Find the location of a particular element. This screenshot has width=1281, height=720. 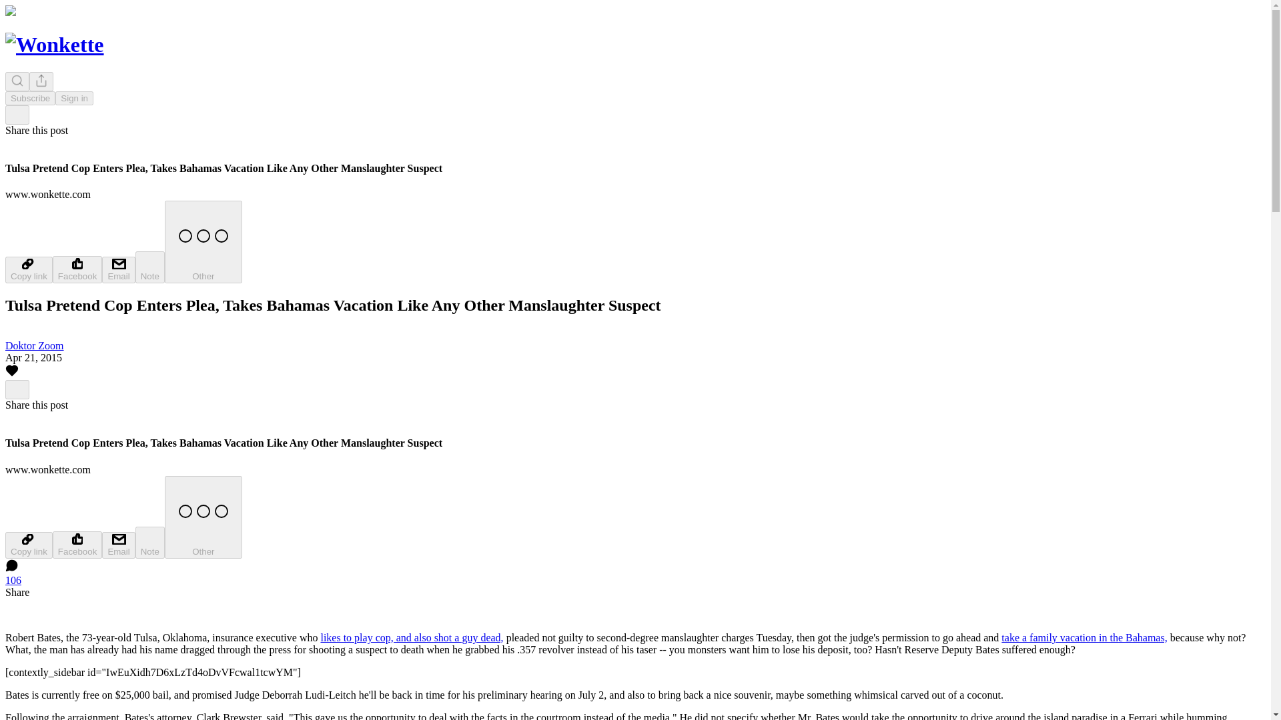

Facebook is located at coordinates (77, 545).